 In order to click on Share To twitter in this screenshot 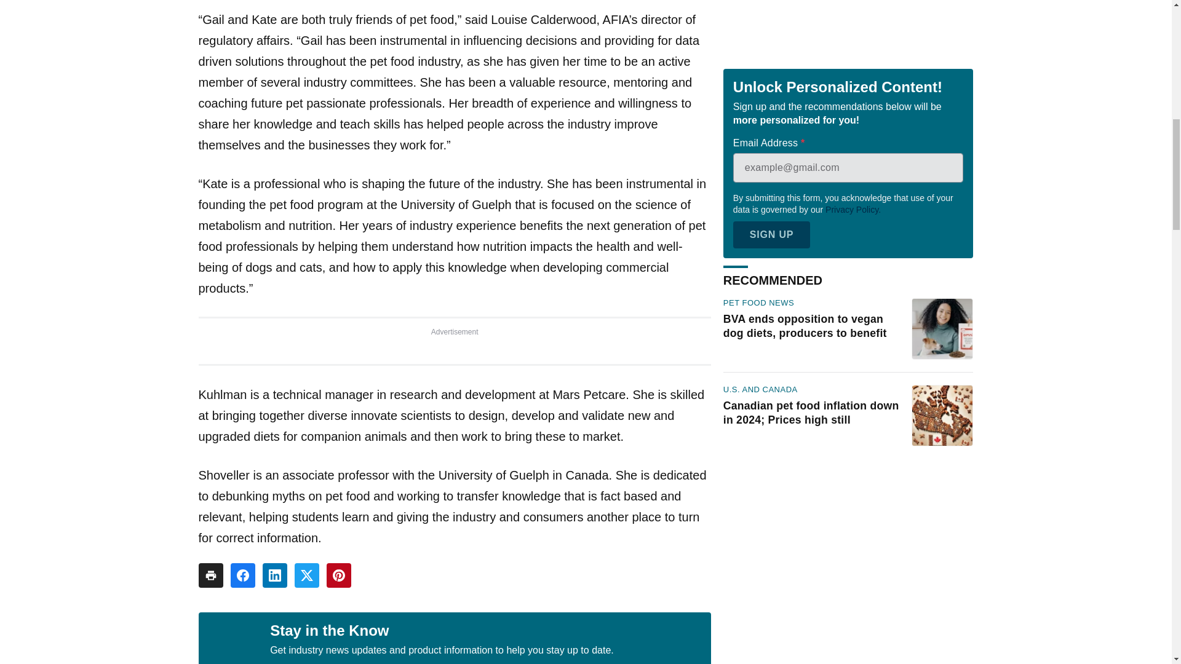, I will do `click(306, 575)`.